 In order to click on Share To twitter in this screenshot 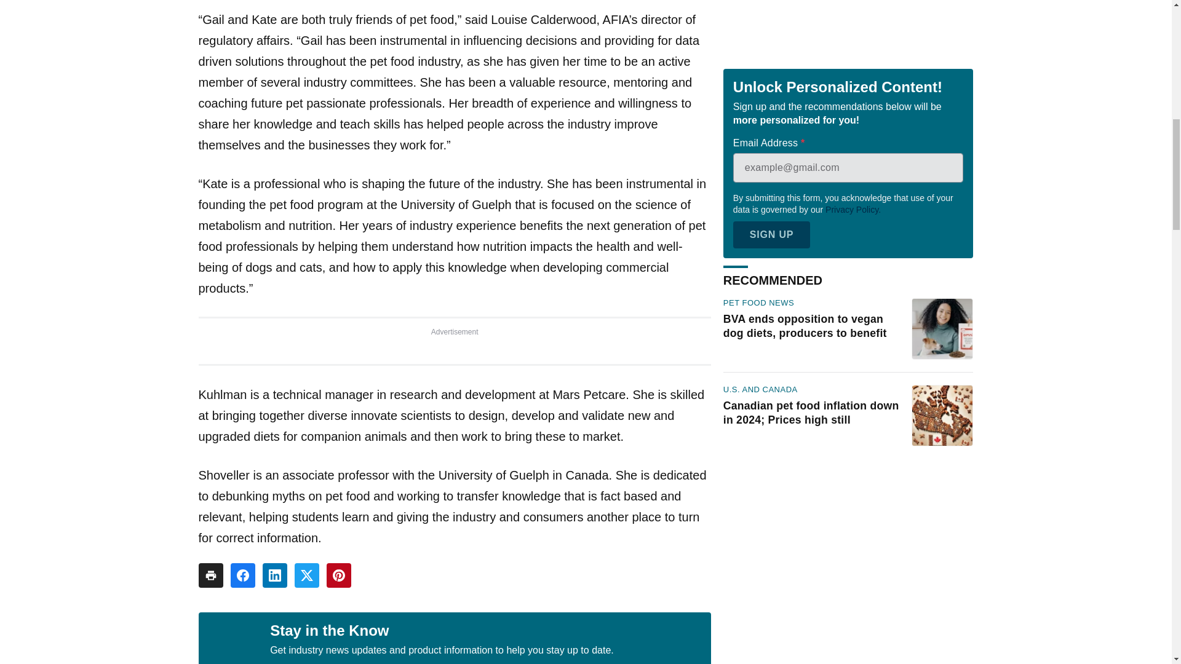, I will do `click(306, 575)`.